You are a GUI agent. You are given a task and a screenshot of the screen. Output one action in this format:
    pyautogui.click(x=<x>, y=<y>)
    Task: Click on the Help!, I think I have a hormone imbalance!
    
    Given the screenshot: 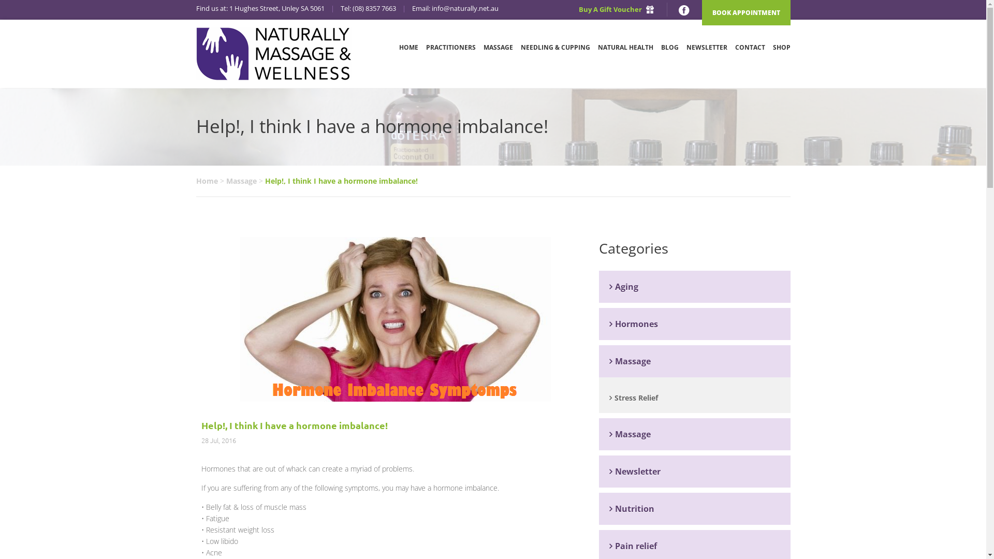 What is the action you would take?
    pyautogui.click(x=294, y=425)
    